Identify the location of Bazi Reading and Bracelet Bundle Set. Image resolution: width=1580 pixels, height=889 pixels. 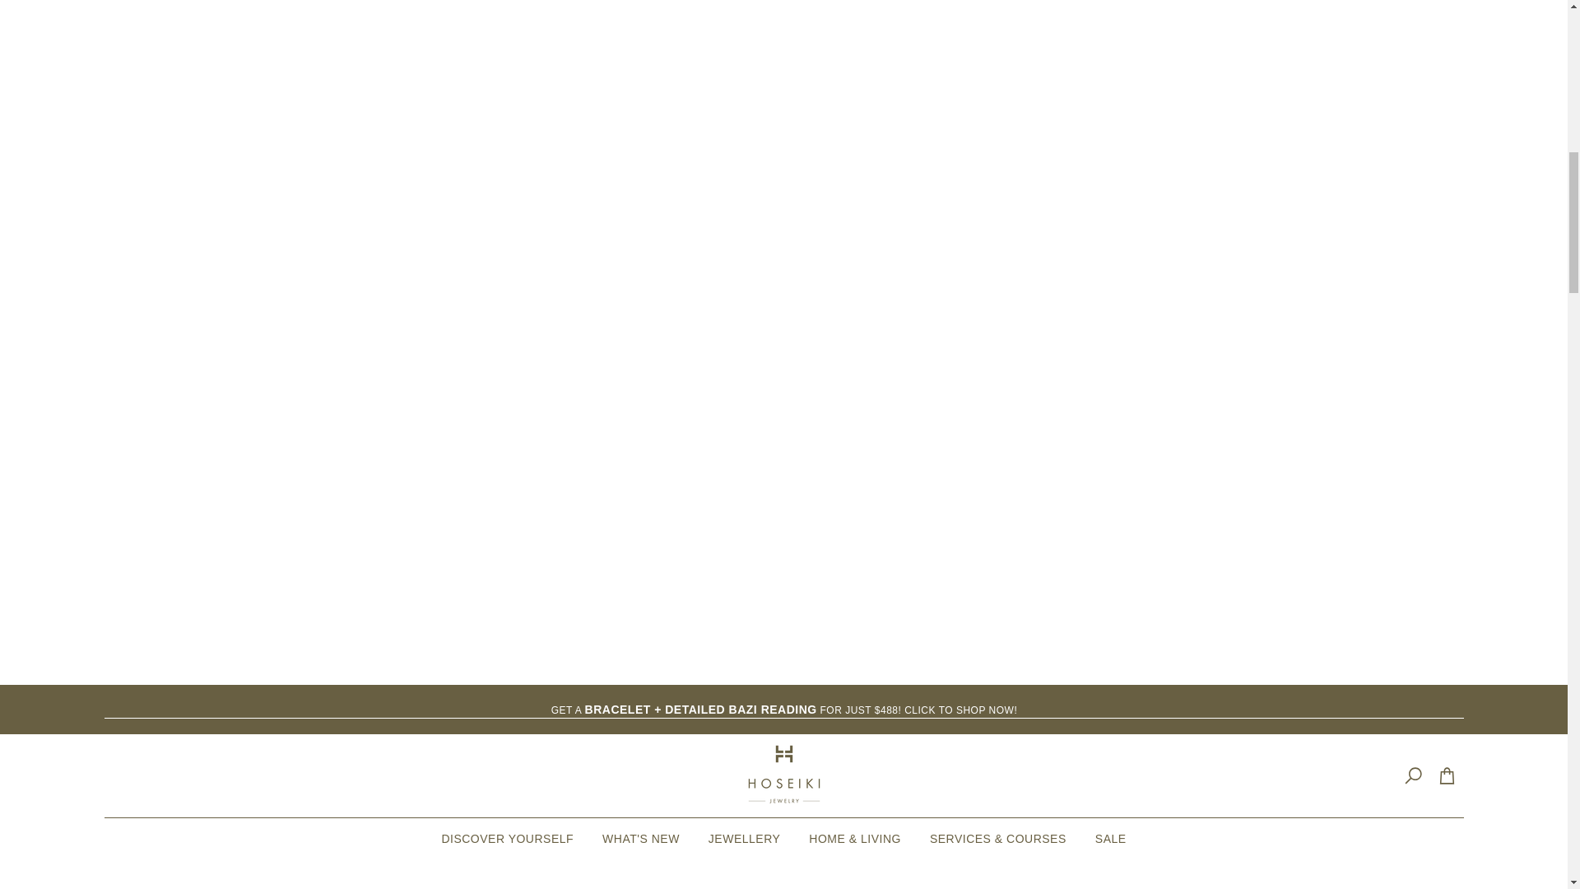
(959, 710).